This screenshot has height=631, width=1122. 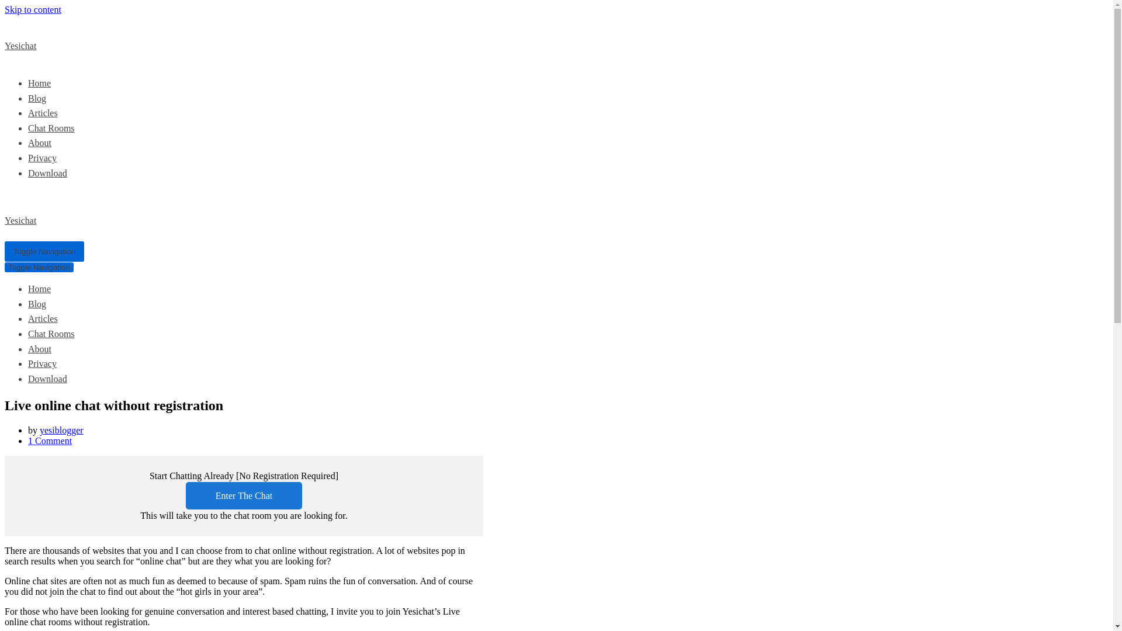 What do you see at coordinates (39, 267) in the screenshot?
I see `Toggle Navigation` at bounding box center [39, 267].